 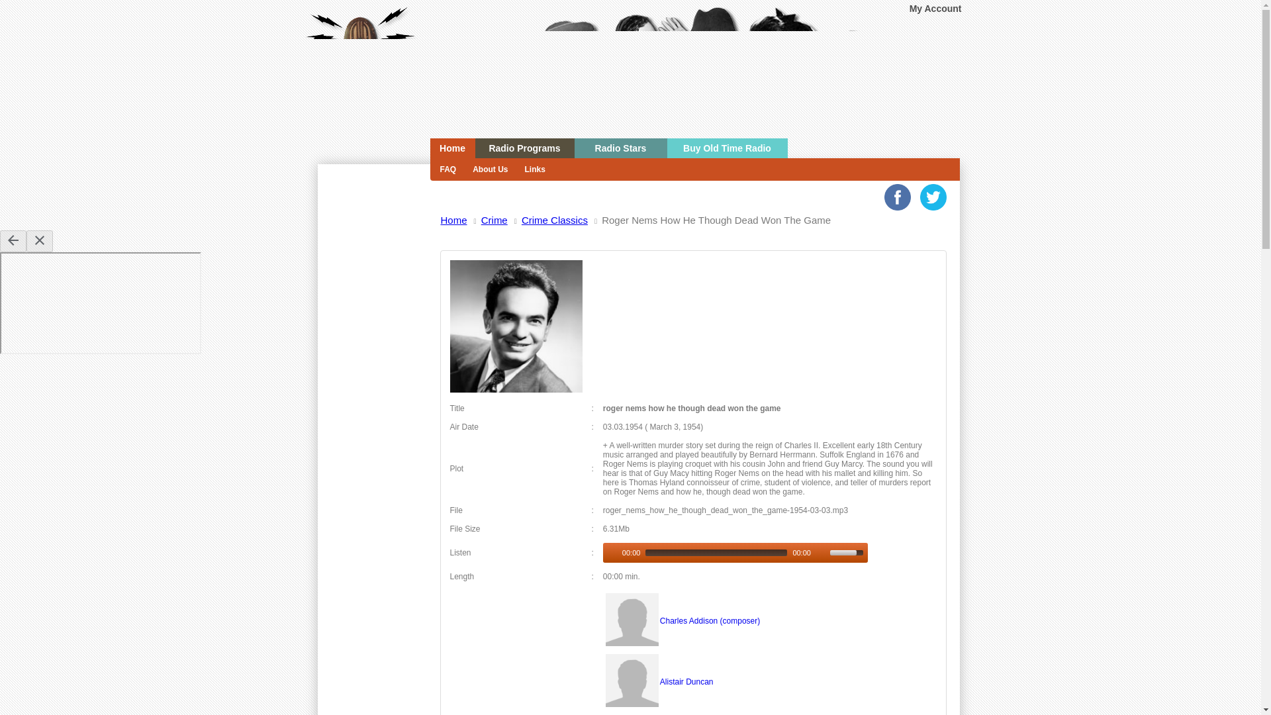 What do you see at coordinates (447, 169) in the screenshot?
I see `FAQ` at bounding box center [447, 169].